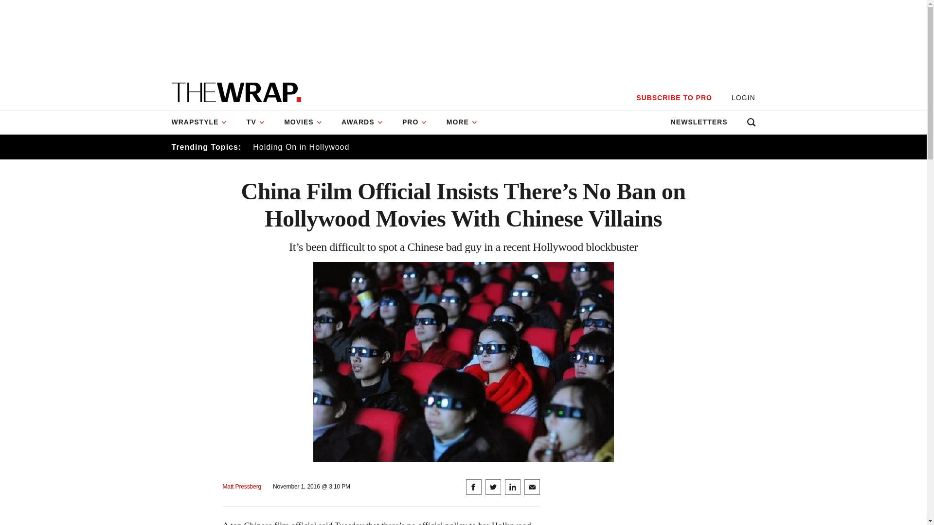 This screenshot has width=934, height=525. I want to click on WRAPSTYLE, so click(203, 122).